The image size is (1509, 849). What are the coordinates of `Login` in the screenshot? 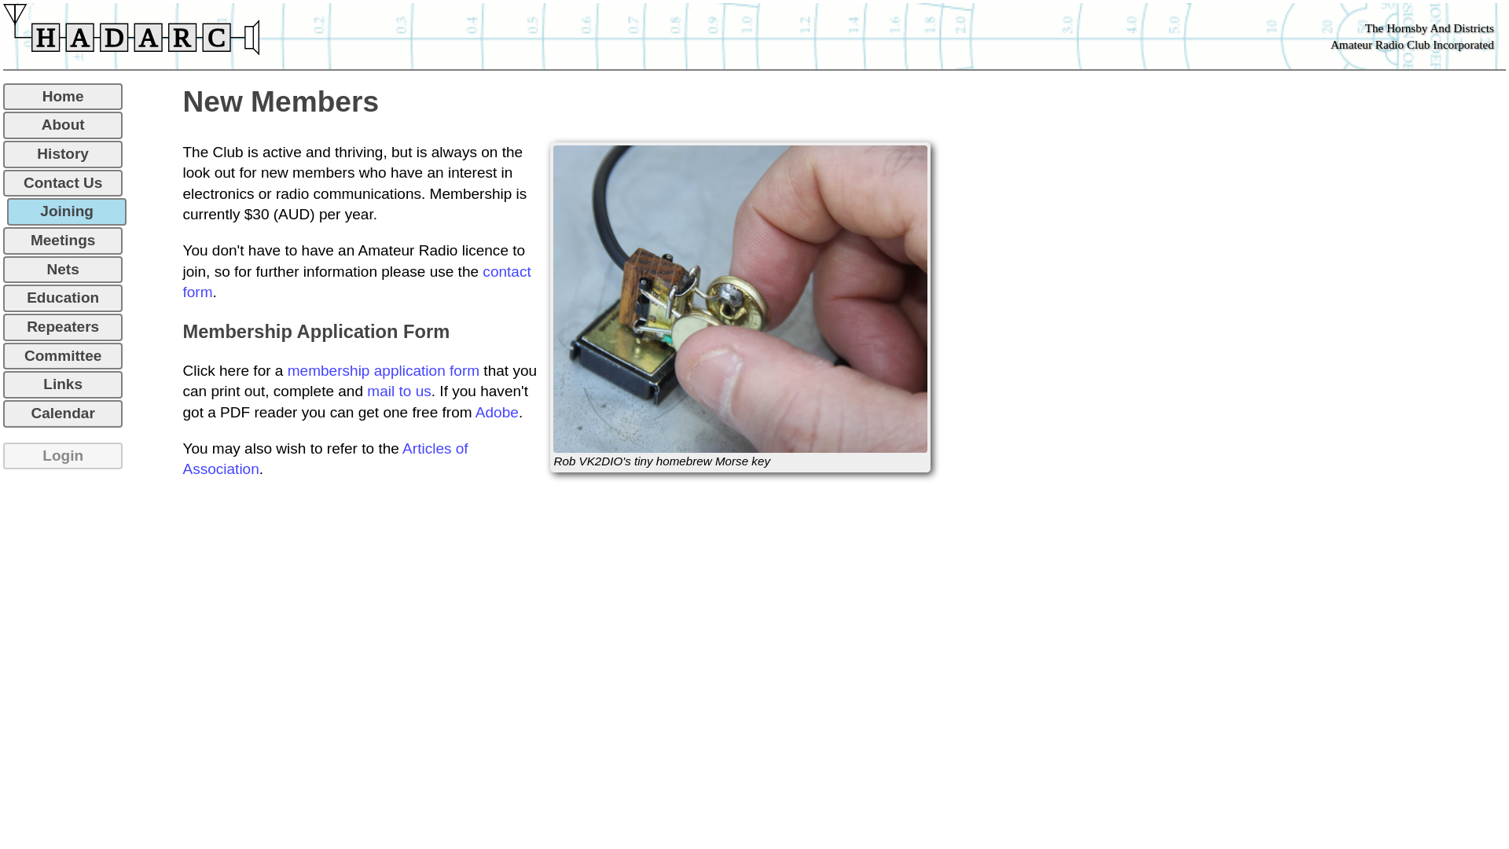 It's located at (63, 456).